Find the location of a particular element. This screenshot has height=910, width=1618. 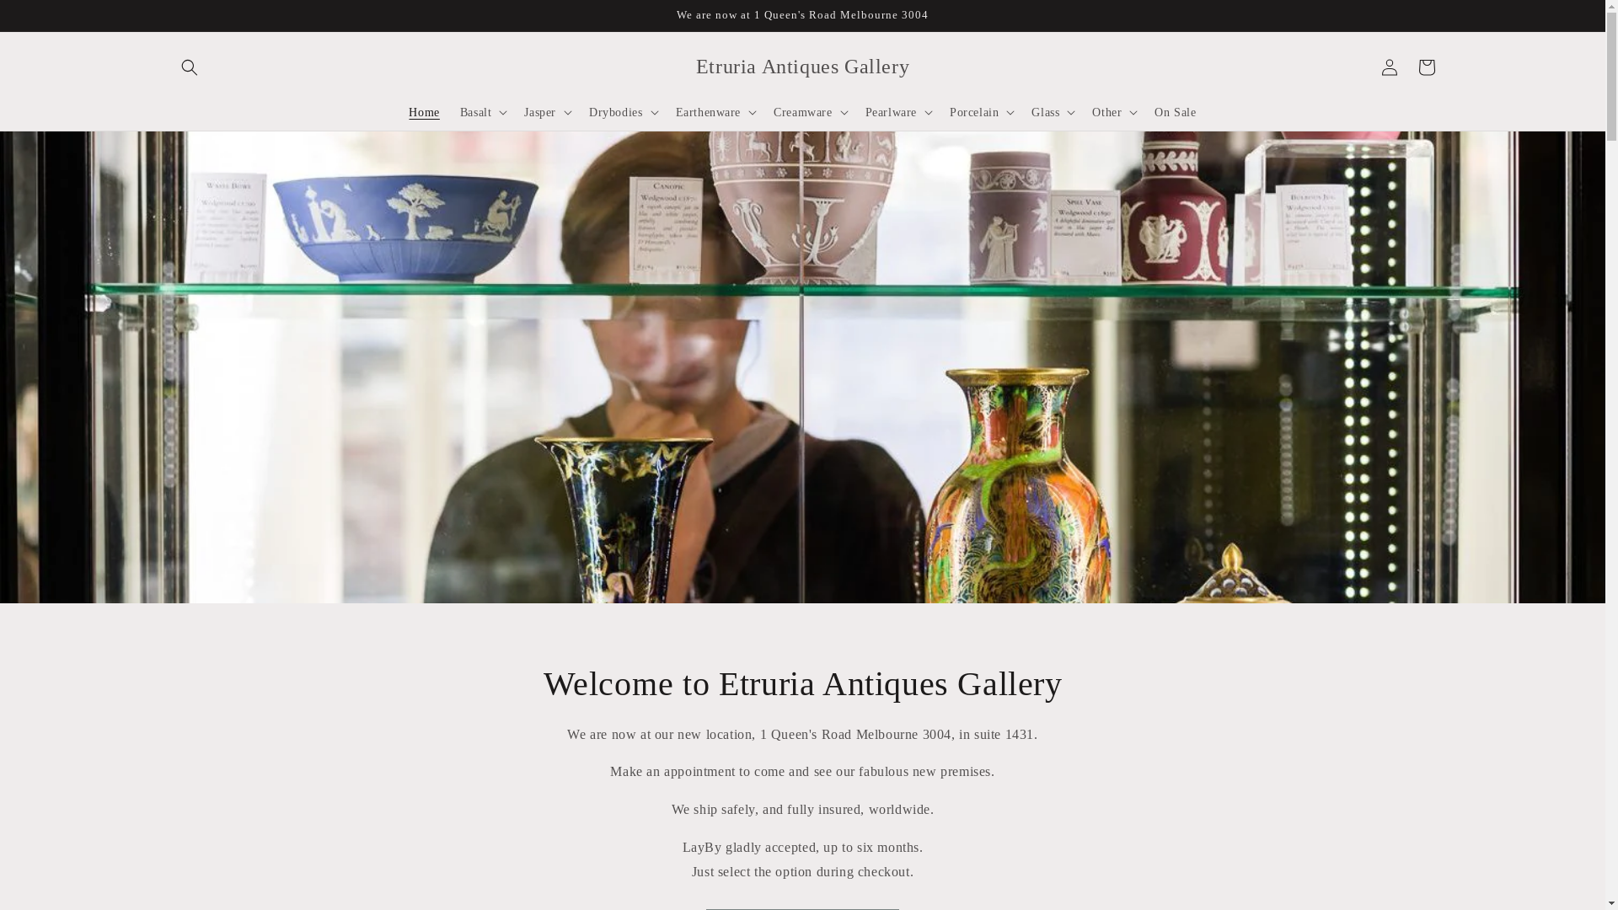

Log in is located at coordinates (1389, 67).